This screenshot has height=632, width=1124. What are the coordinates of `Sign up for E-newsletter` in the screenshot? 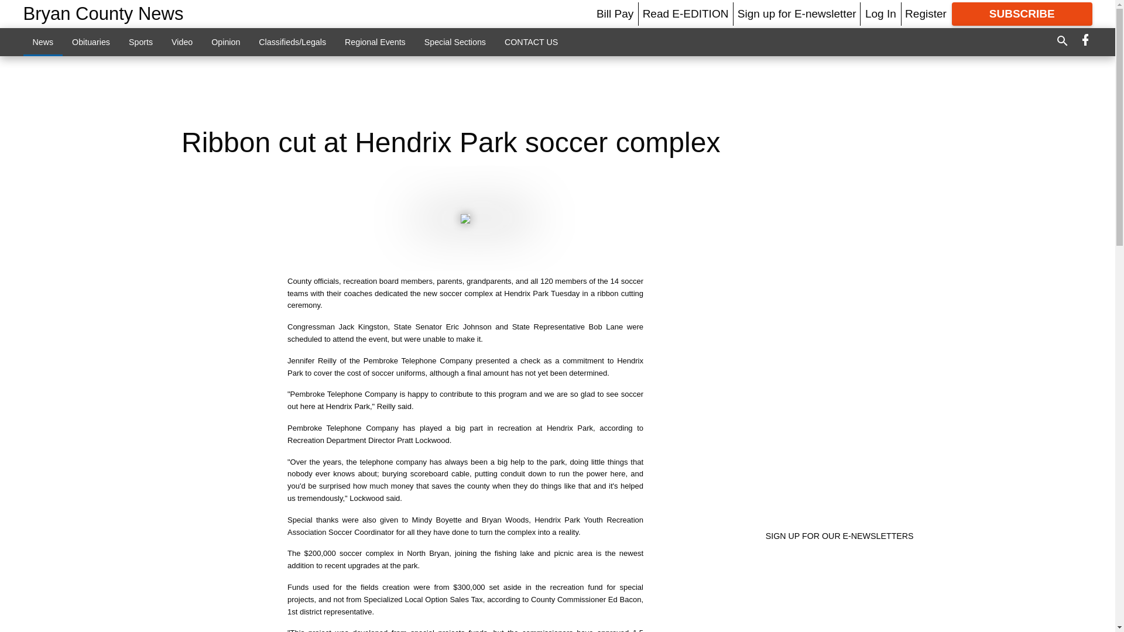 It's located at (797, 13).